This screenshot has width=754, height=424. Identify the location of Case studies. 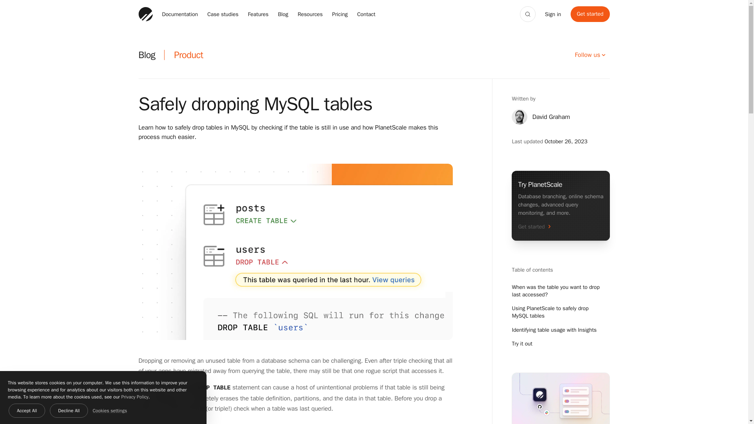
(223, 14).